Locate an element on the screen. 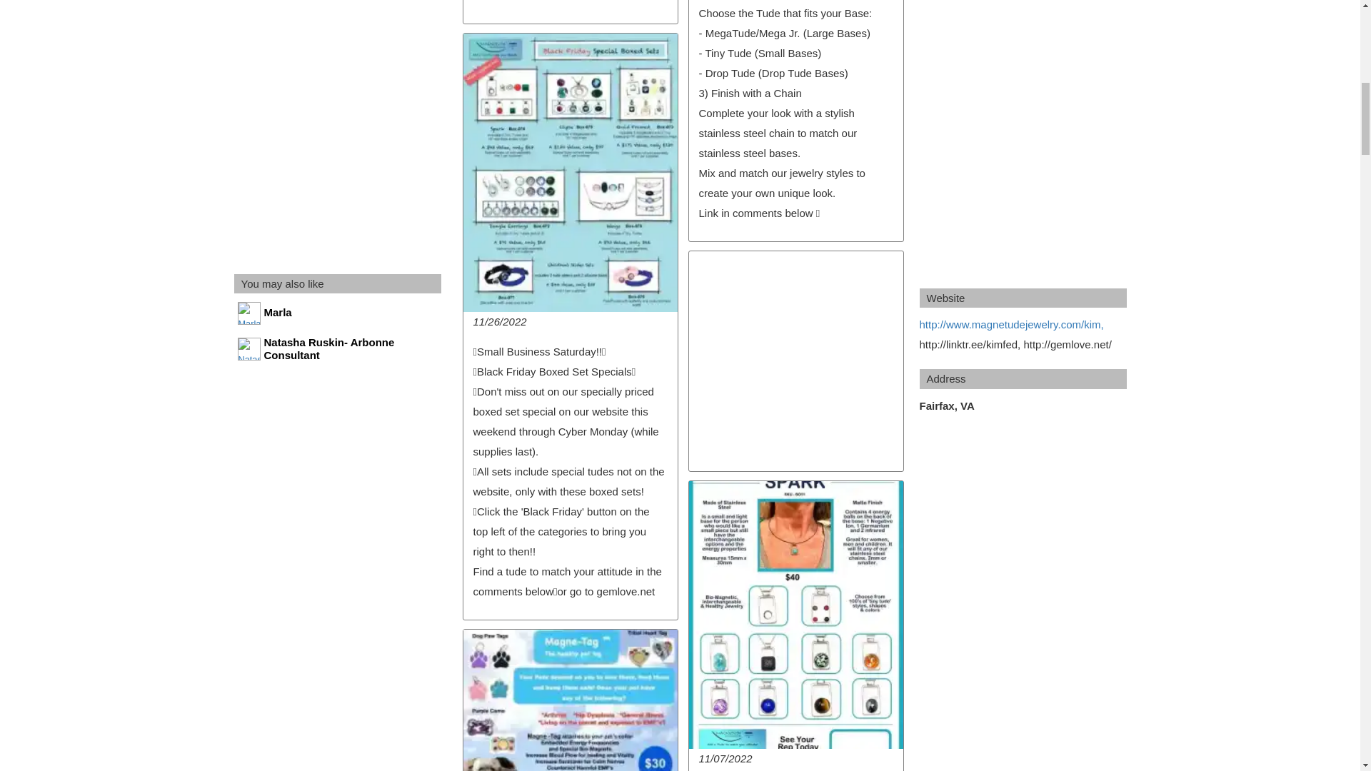  Natasha Ruskin- Arbonne Consultant is located at coordinates (338, 349).